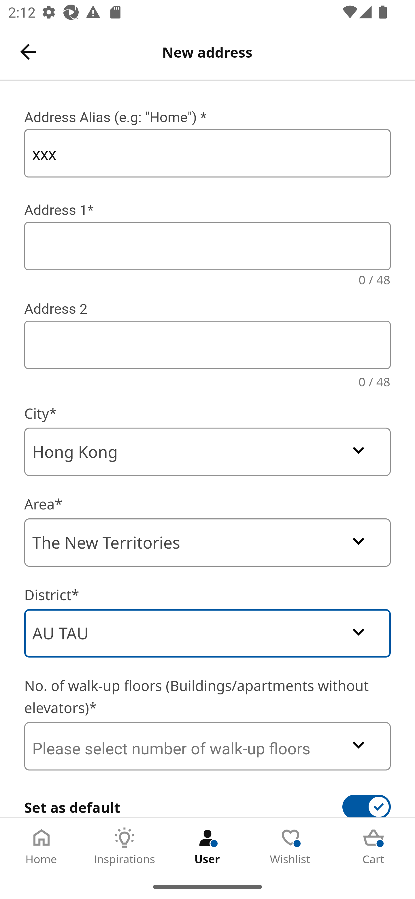 The width and height of the screenshot is (415, 899). Describe the element at coordinates (207, 846) in the screenshot. I see `User
Tab 3 of 5` at that location.